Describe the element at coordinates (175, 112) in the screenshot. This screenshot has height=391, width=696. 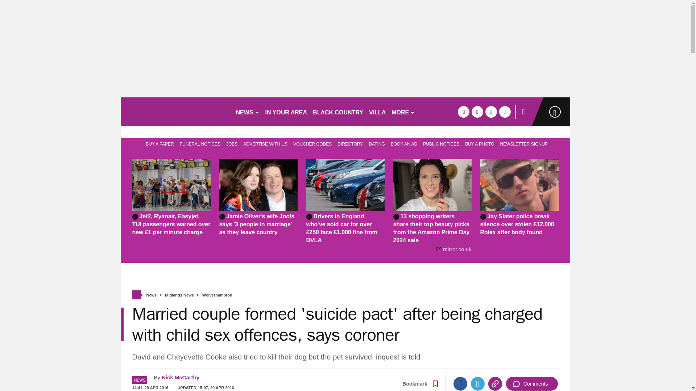
I see `birminghammail` at that location.